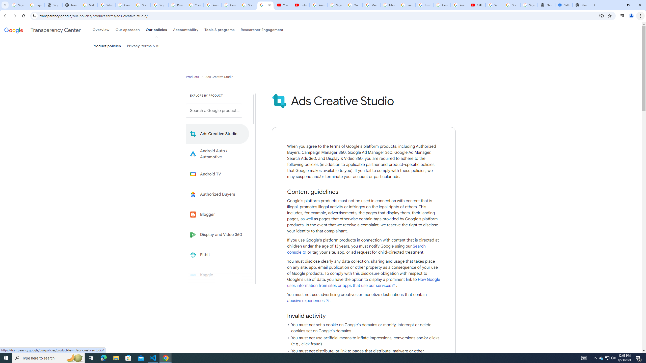 Image resolution: width=646 pixels, height=363 pixels. What do you see at coordinates (442, 5) in the screenshot?
I see `Google Ads - Sign in` at bounding box center [442, 5].